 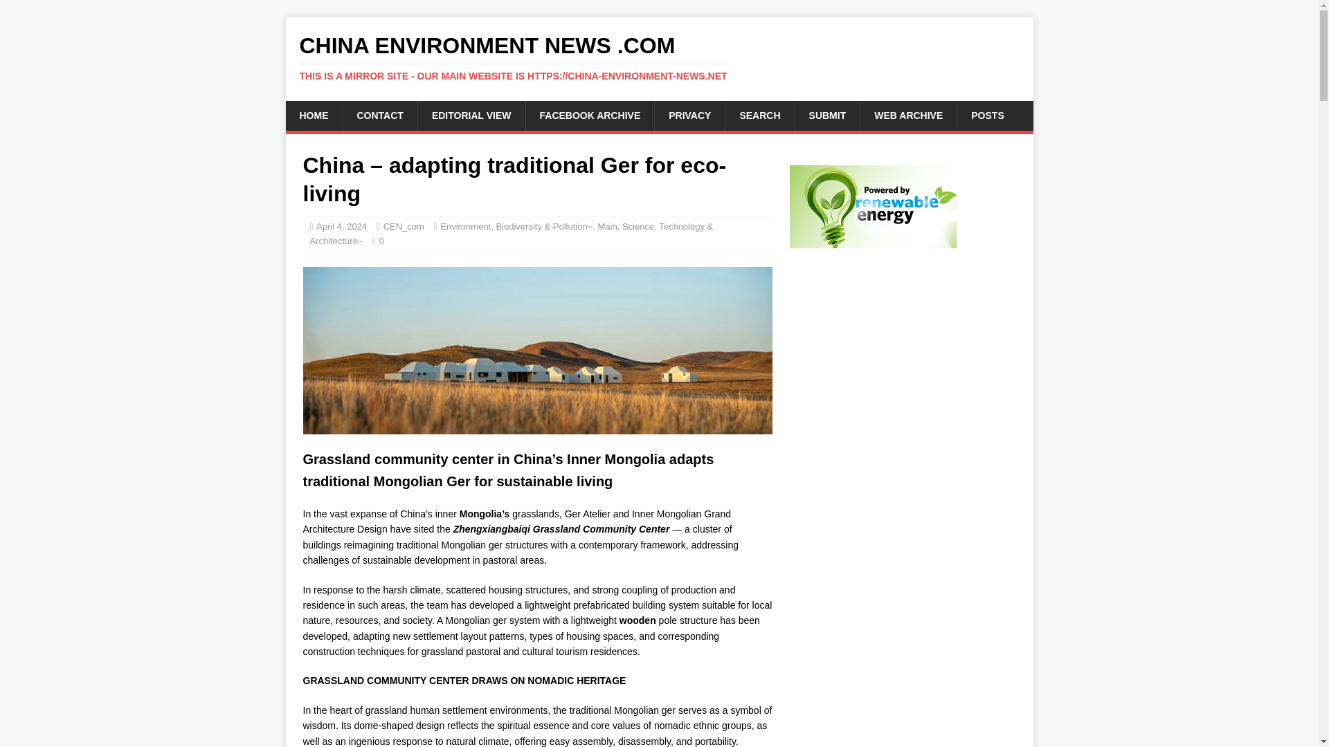 I want to click on POSTS, so click(x=987, y=115).